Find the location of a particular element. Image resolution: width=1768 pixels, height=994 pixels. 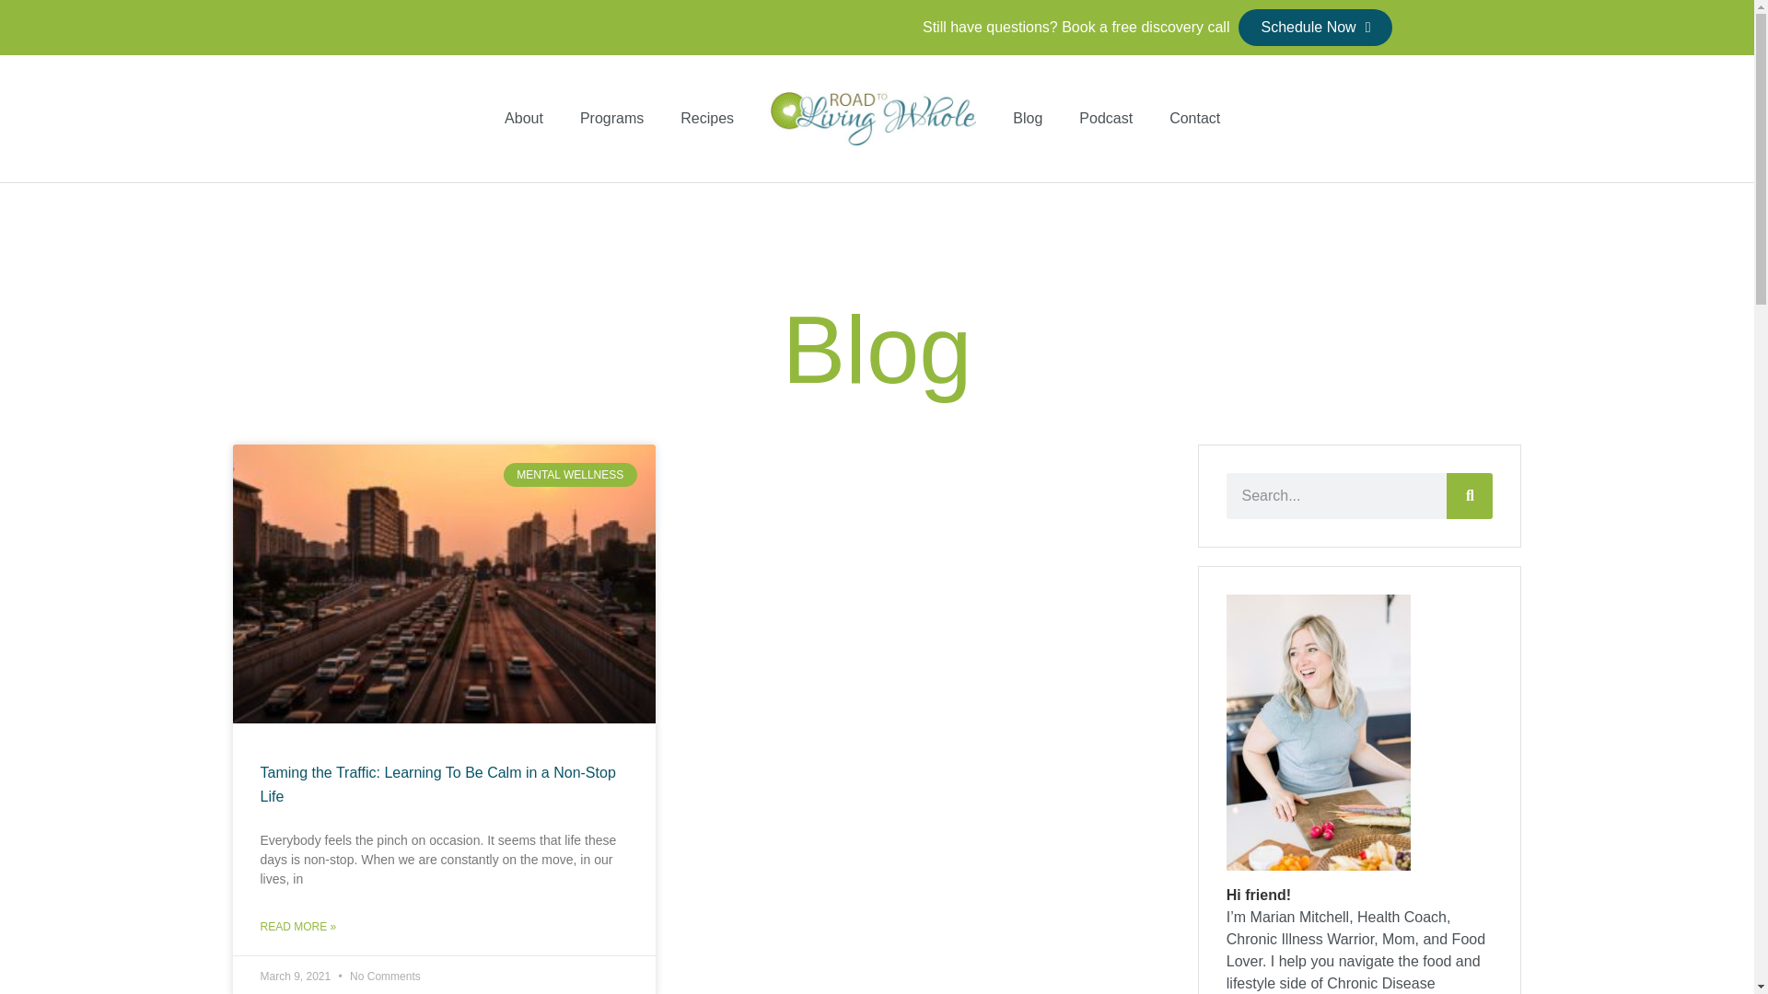

Search is located at coordinates (1469, 495).